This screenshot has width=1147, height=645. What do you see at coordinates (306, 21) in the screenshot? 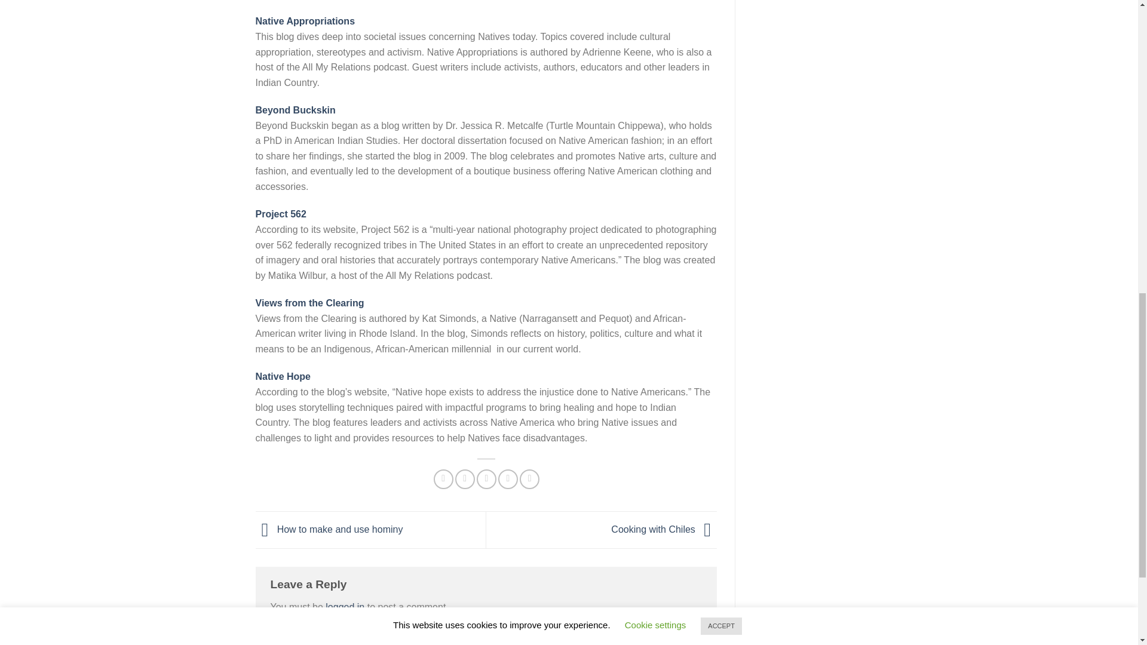
I see `Native Appropriations` at bounding box center [306, 21].